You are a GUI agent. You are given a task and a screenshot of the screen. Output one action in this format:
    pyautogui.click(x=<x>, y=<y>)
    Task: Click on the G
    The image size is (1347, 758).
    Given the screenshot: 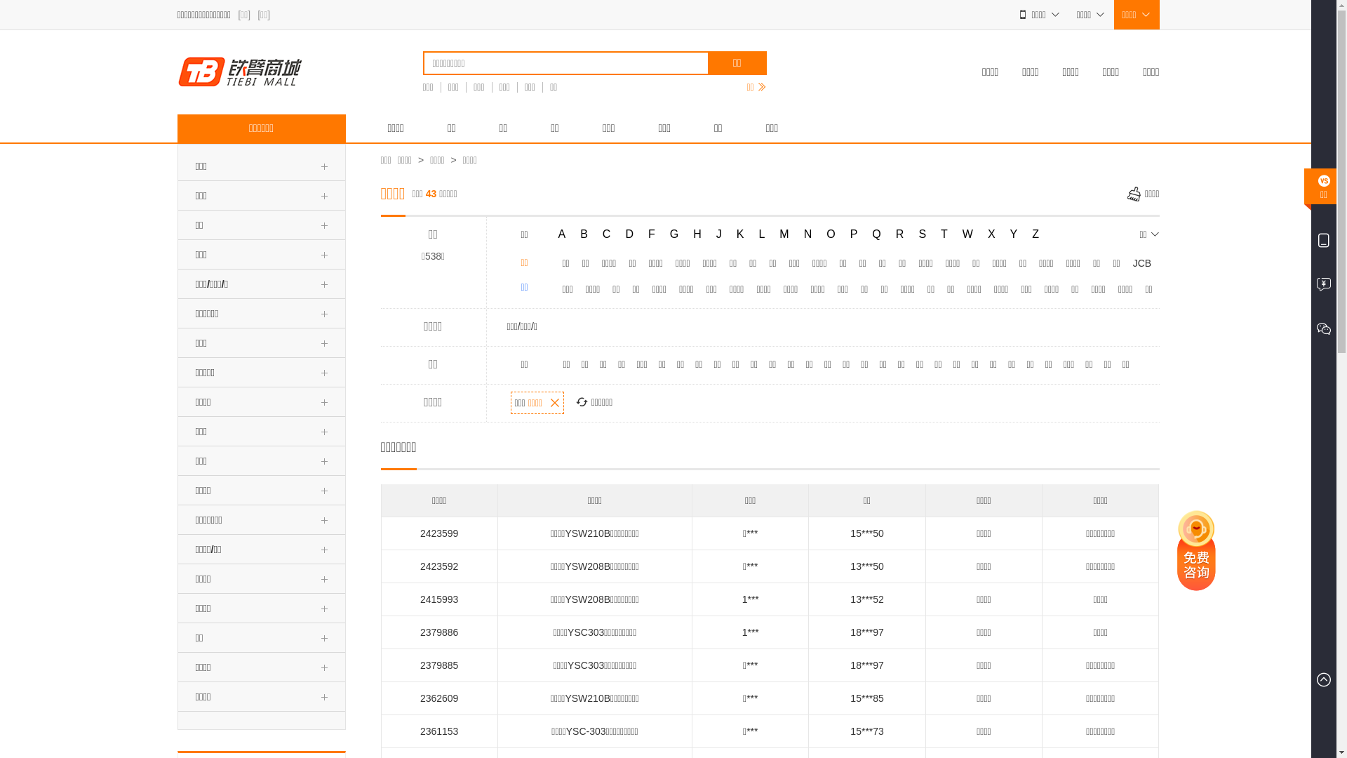 What is the action you would take?
    pyautogui.click(x=674, y=234)
    